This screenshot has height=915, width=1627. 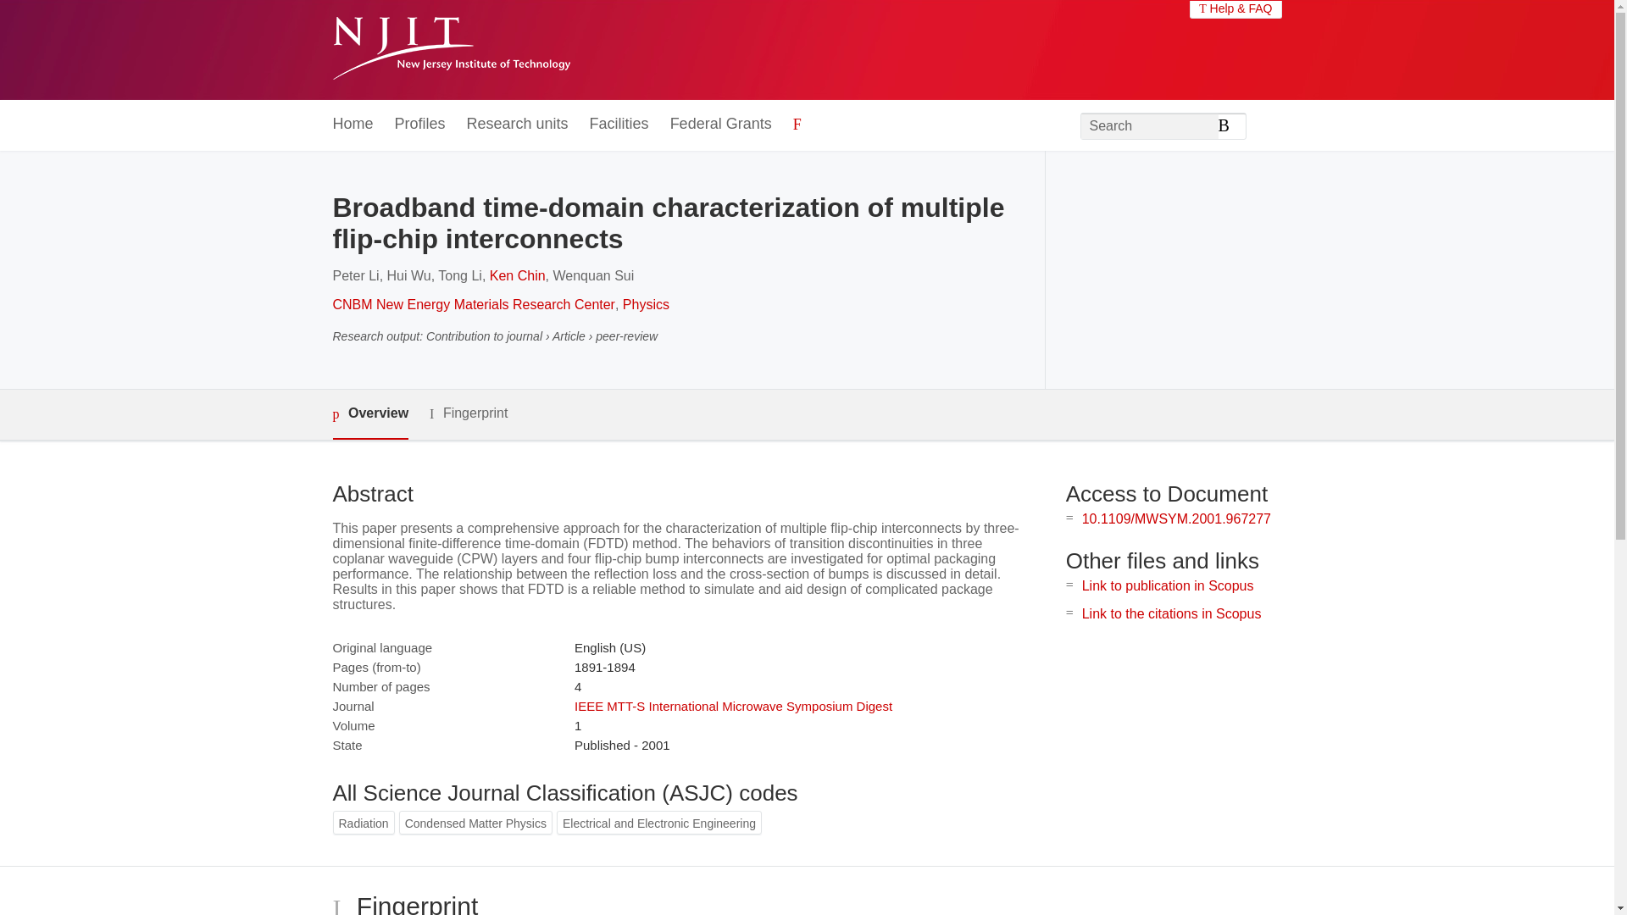 What do you see at coordinates (369, 415) in the screenshot?
I see `Overview` at bounding box center [369, 415].